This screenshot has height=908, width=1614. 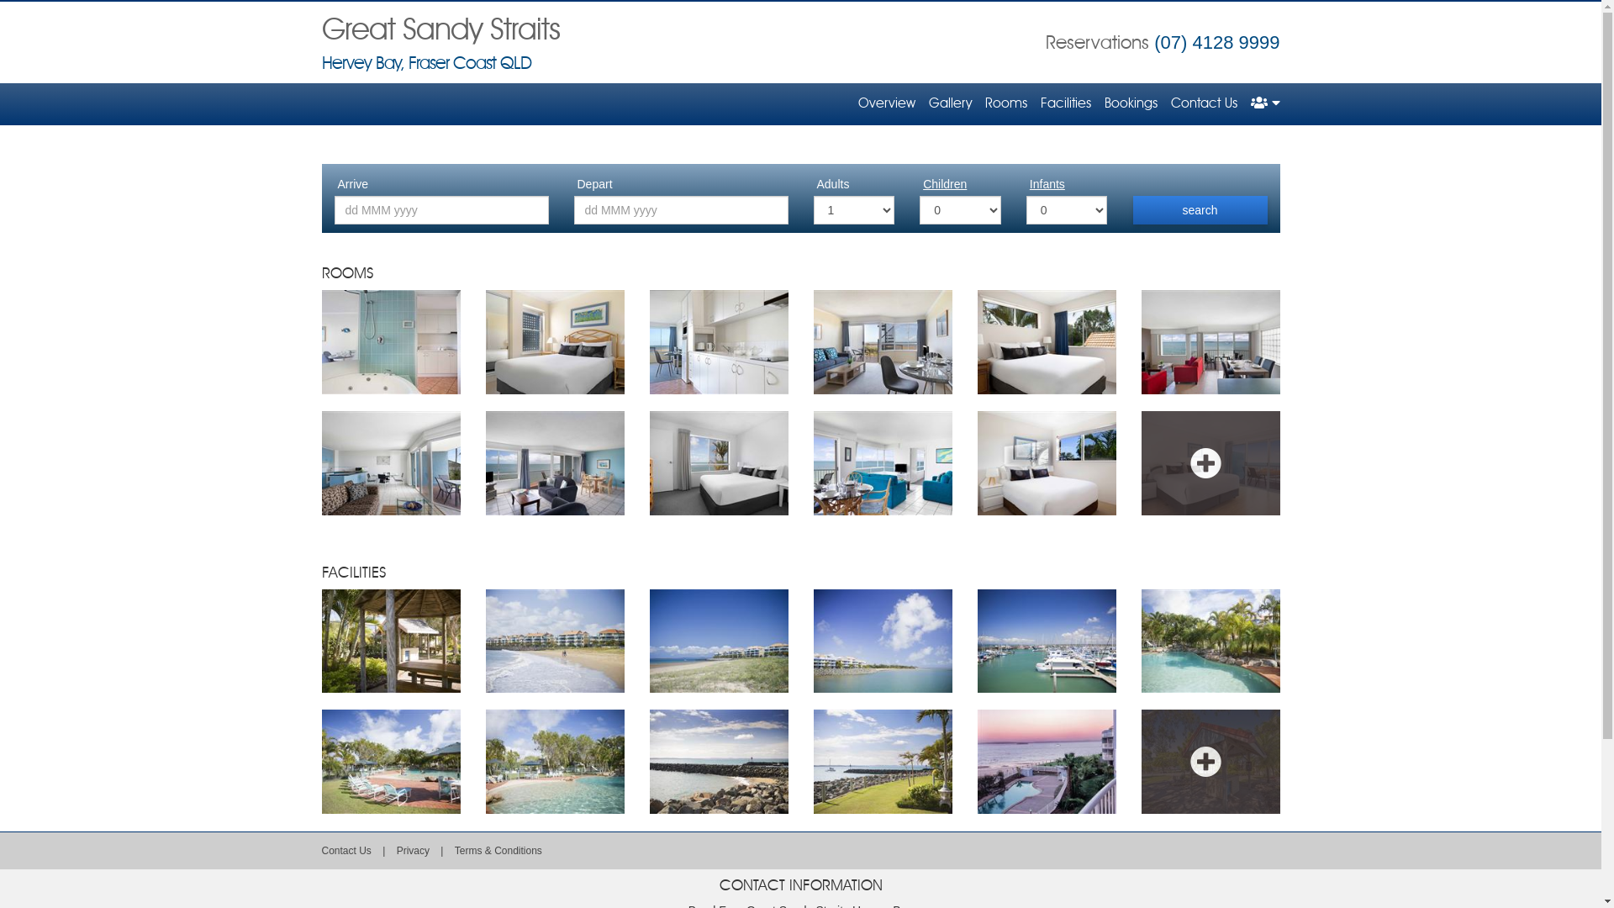 I want to click on 2 Bedroom Apartment Lounge-BreakFree Great Sandy Straits, so click(x=390, y=462).